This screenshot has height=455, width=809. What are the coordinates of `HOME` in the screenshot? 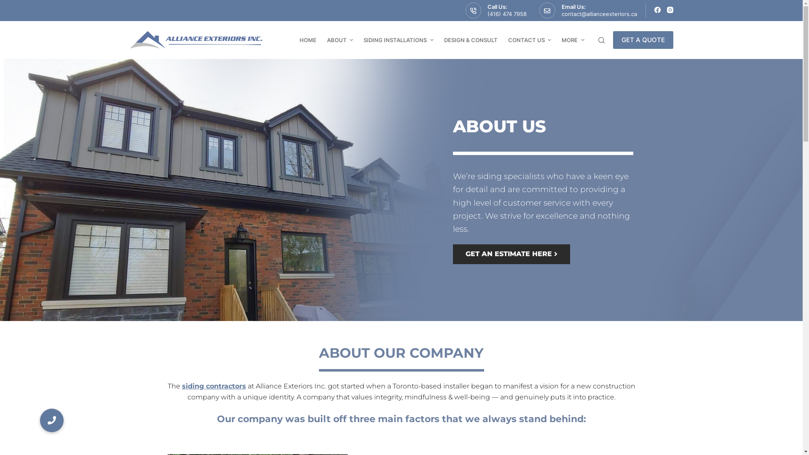 It's located at (308, 40).